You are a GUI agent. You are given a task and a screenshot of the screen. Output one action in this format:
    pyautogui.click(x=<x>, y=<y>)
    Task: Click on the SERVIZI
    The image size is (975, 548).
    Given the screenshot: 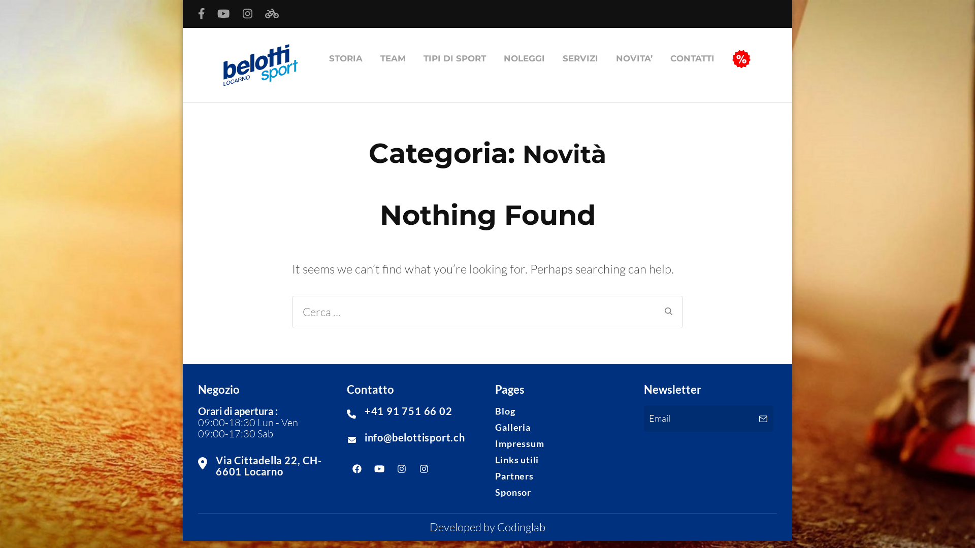 What is the action you would take?
    pyautogui.click(x=580, y=59)
    